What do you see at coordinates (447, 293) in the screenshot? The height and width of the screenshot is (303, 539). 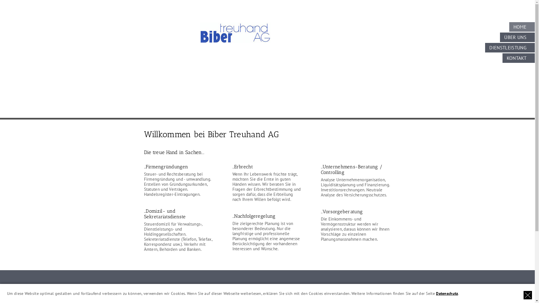 I see `Datenschutz` at bounding box center [447, 293].